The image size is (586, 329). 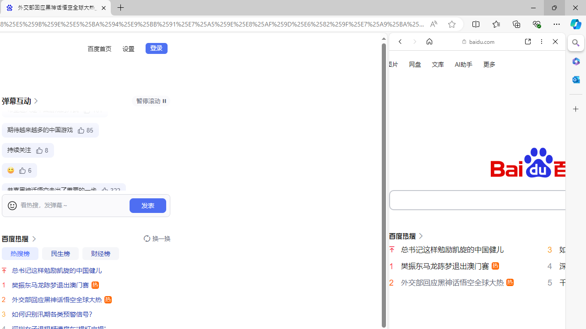 I want to click on English (US), so click(x=477, y=265).